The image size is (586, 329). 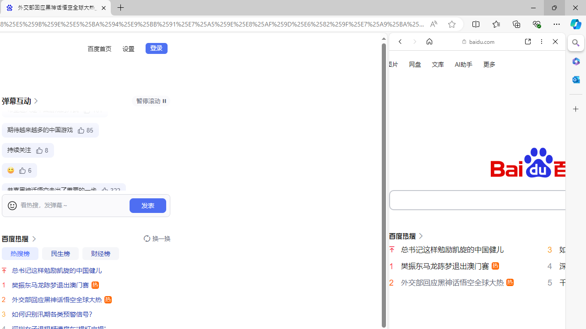 I want to click on English (US), so click(x=477, y=265).